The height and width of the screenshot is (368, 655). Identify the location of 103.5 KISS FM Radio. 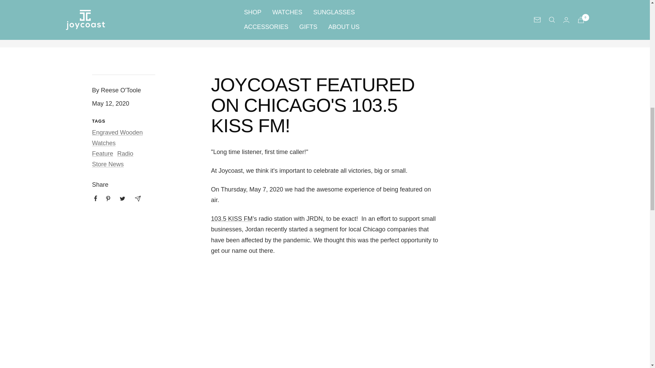
(231, 219).